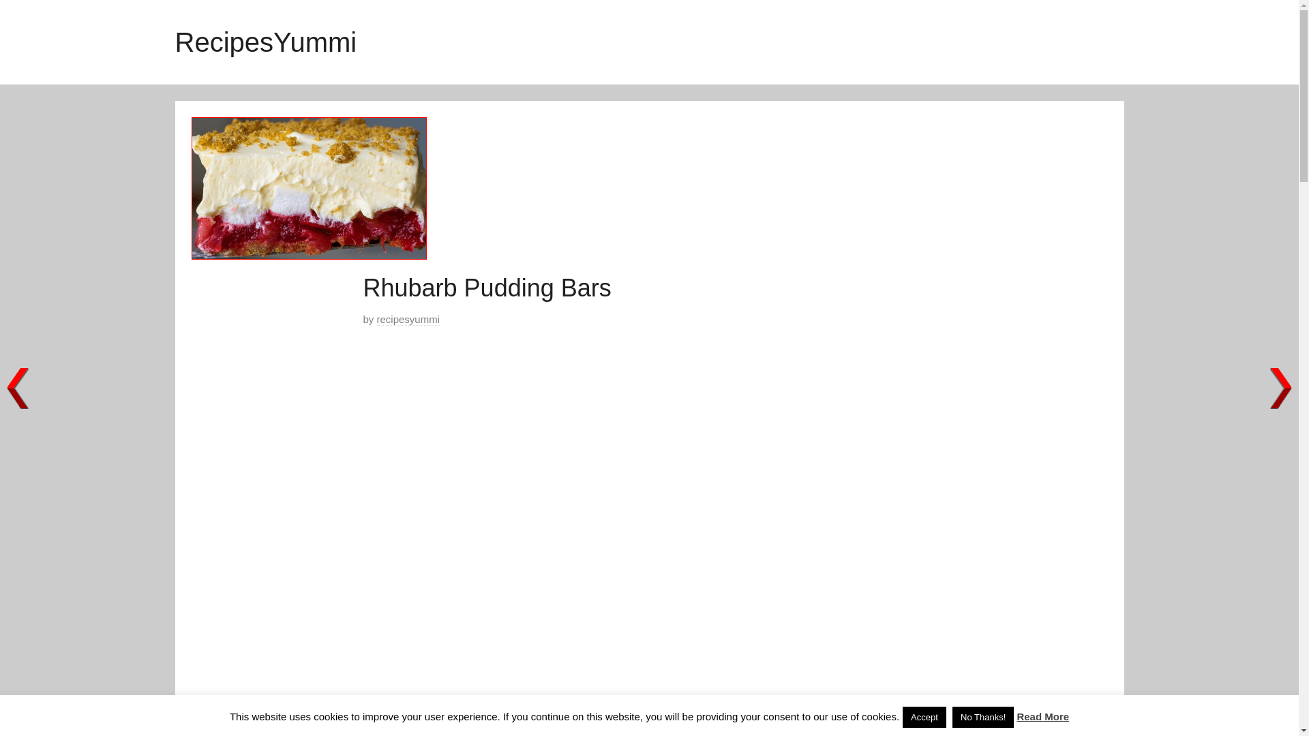  What do you see at coordinates (408, 320) in the screenshot?
I see `recipesyummi` at bounding box center [408, 320].